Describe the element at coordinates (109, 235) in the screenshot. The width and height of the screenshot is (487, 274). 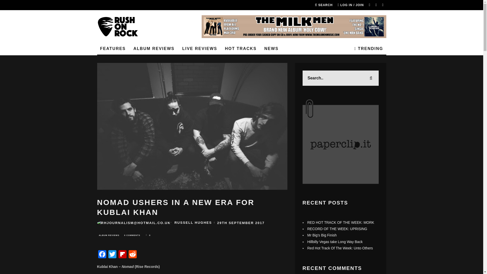
I see `View all posts in Album Reviews` at that location.